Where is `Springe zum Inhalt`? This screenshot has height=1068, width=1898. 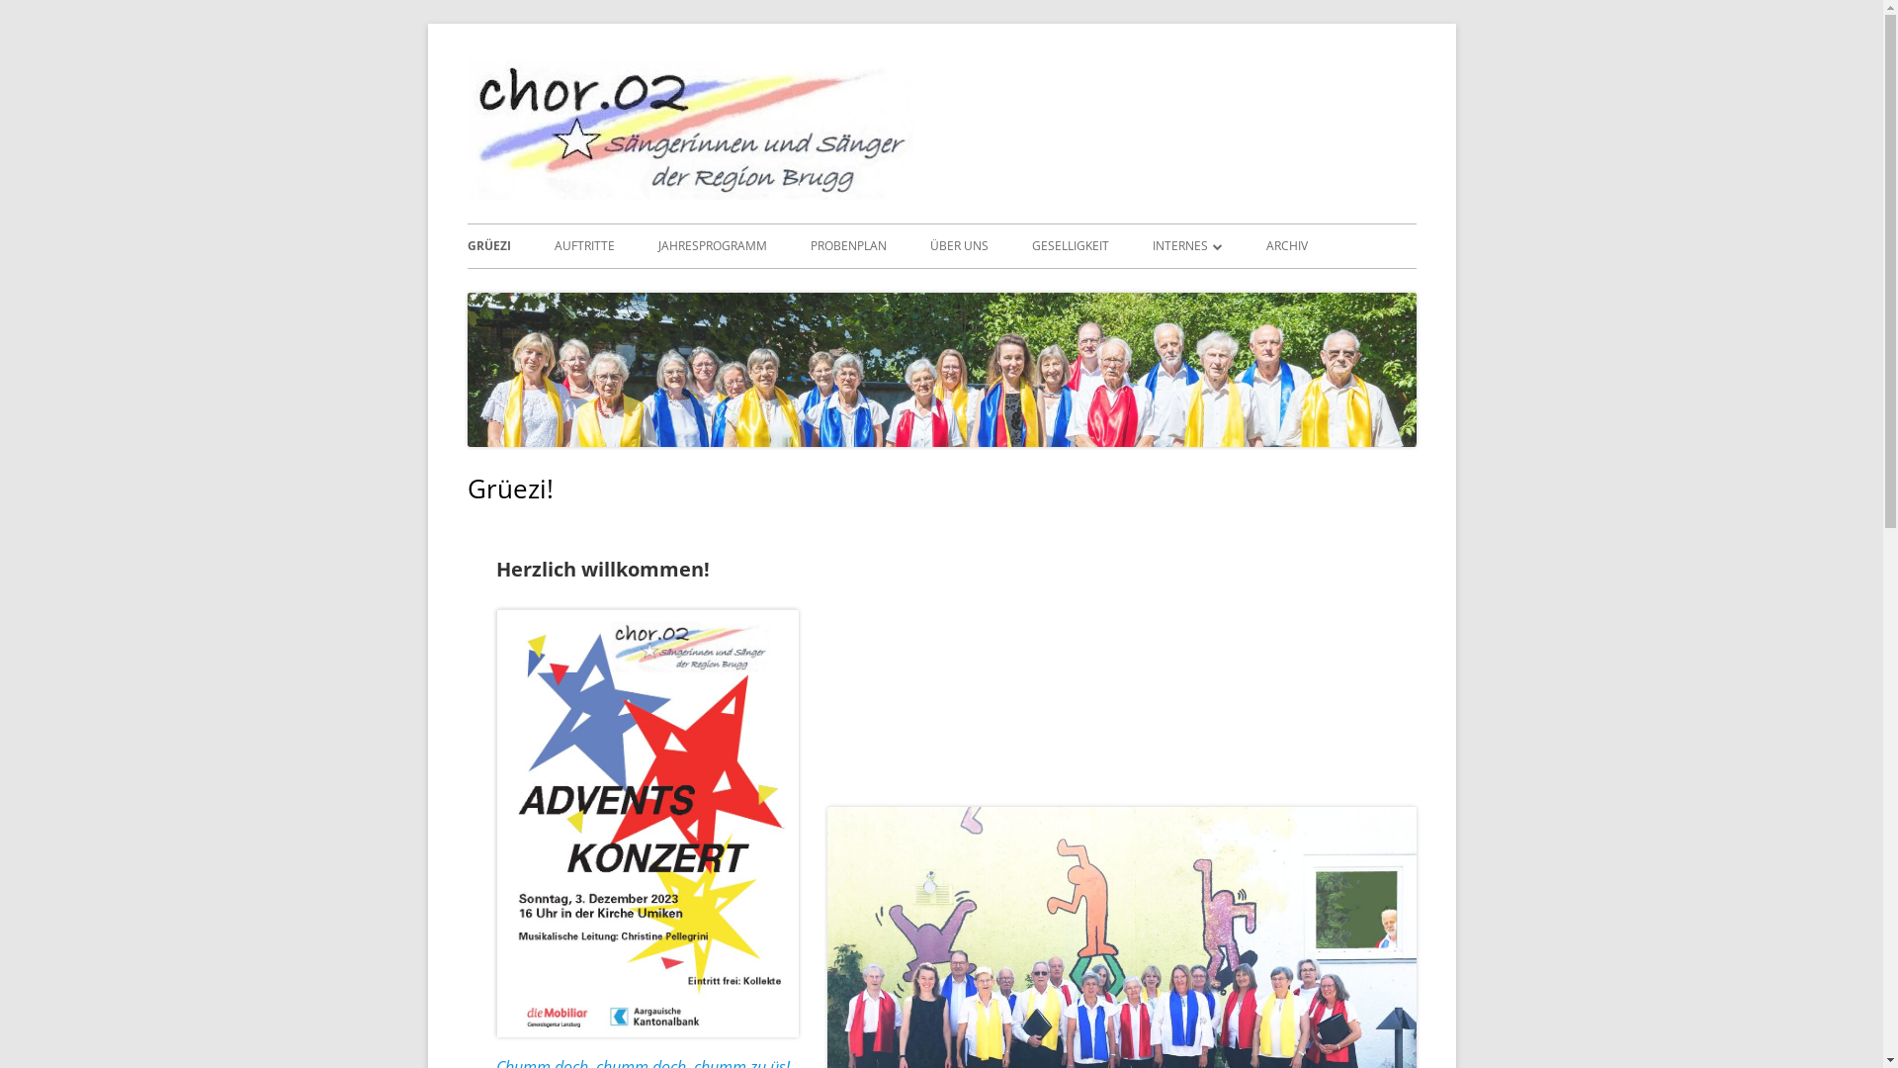 Springe zum Inhalt is located at coordinates (0, 24).